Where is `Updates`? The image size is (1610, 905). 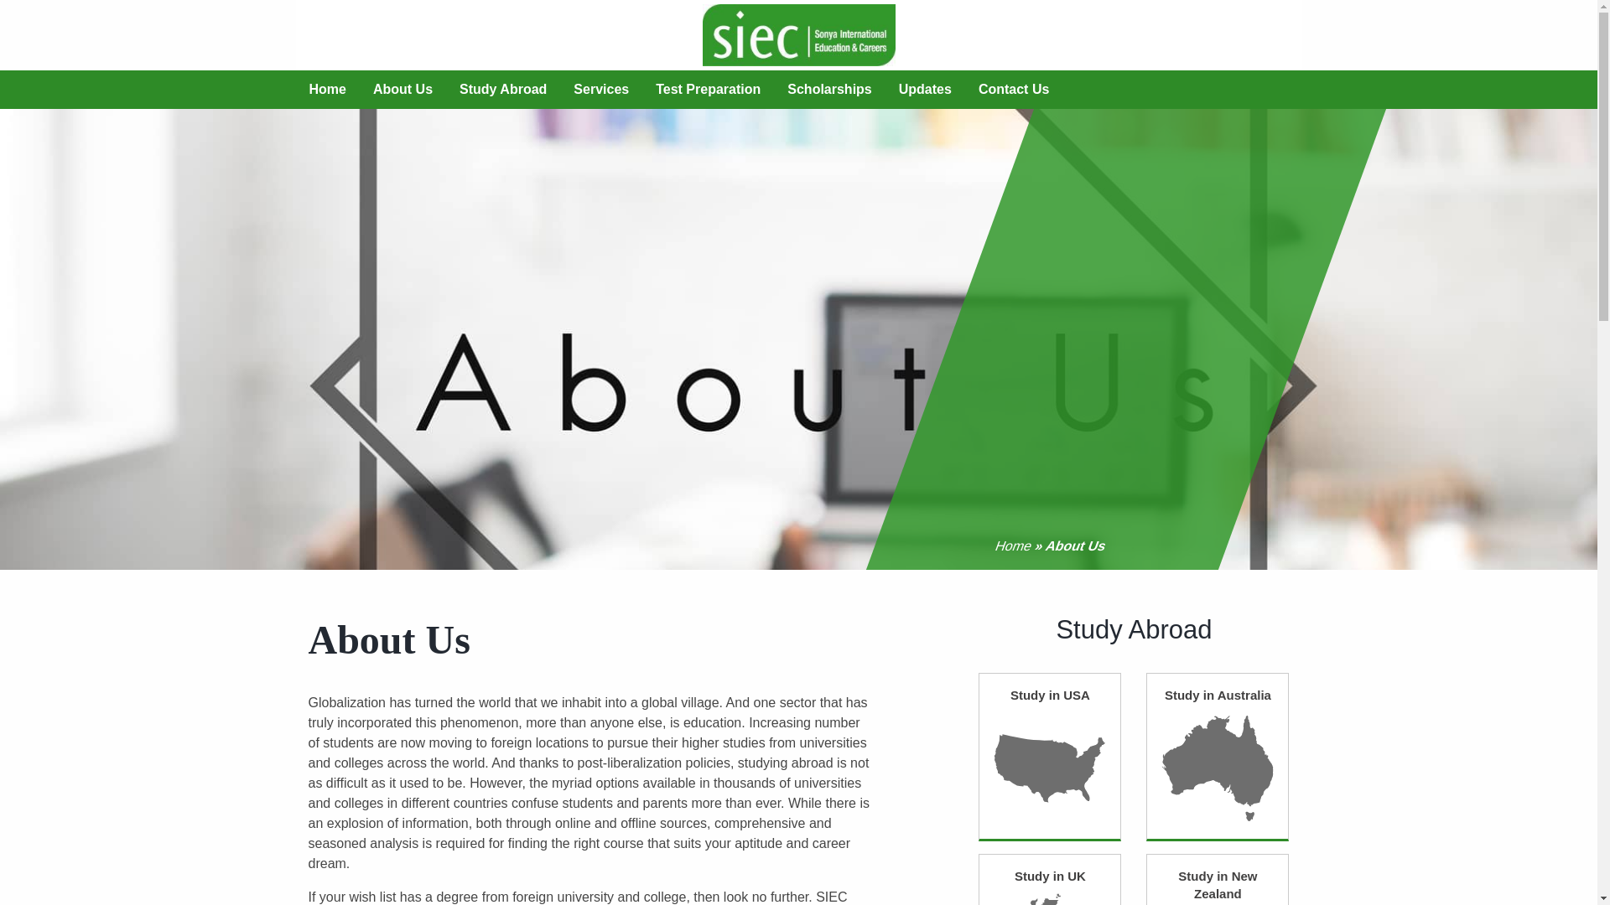 Updates is located at coordinates (925, 89).